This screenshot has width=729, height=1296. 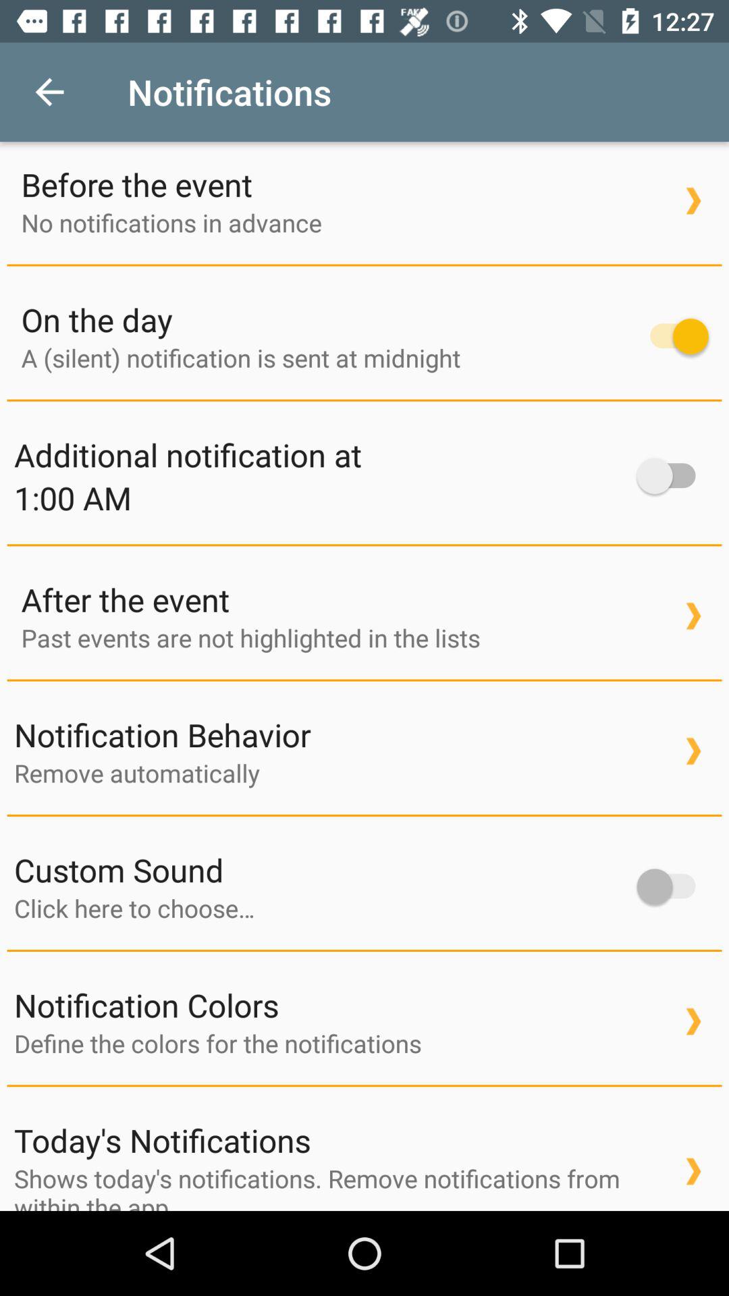 What do you see at coordinates (672, 476) in the screenshot?
I see `toggle additional notifications` at bounding box center [672, 476].